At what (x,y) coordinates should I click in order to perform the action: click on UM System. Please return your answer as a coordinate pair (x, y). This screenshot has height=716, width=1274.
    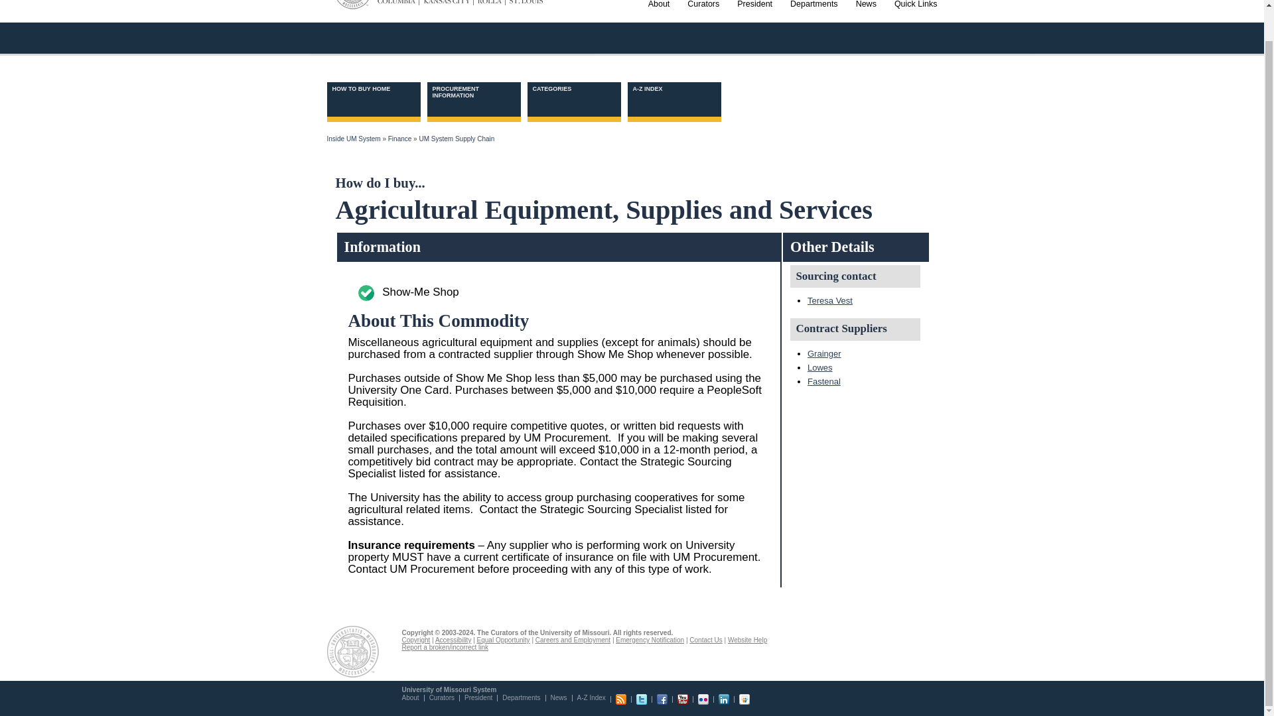
    Looking at the image, I should click on (353, 5).